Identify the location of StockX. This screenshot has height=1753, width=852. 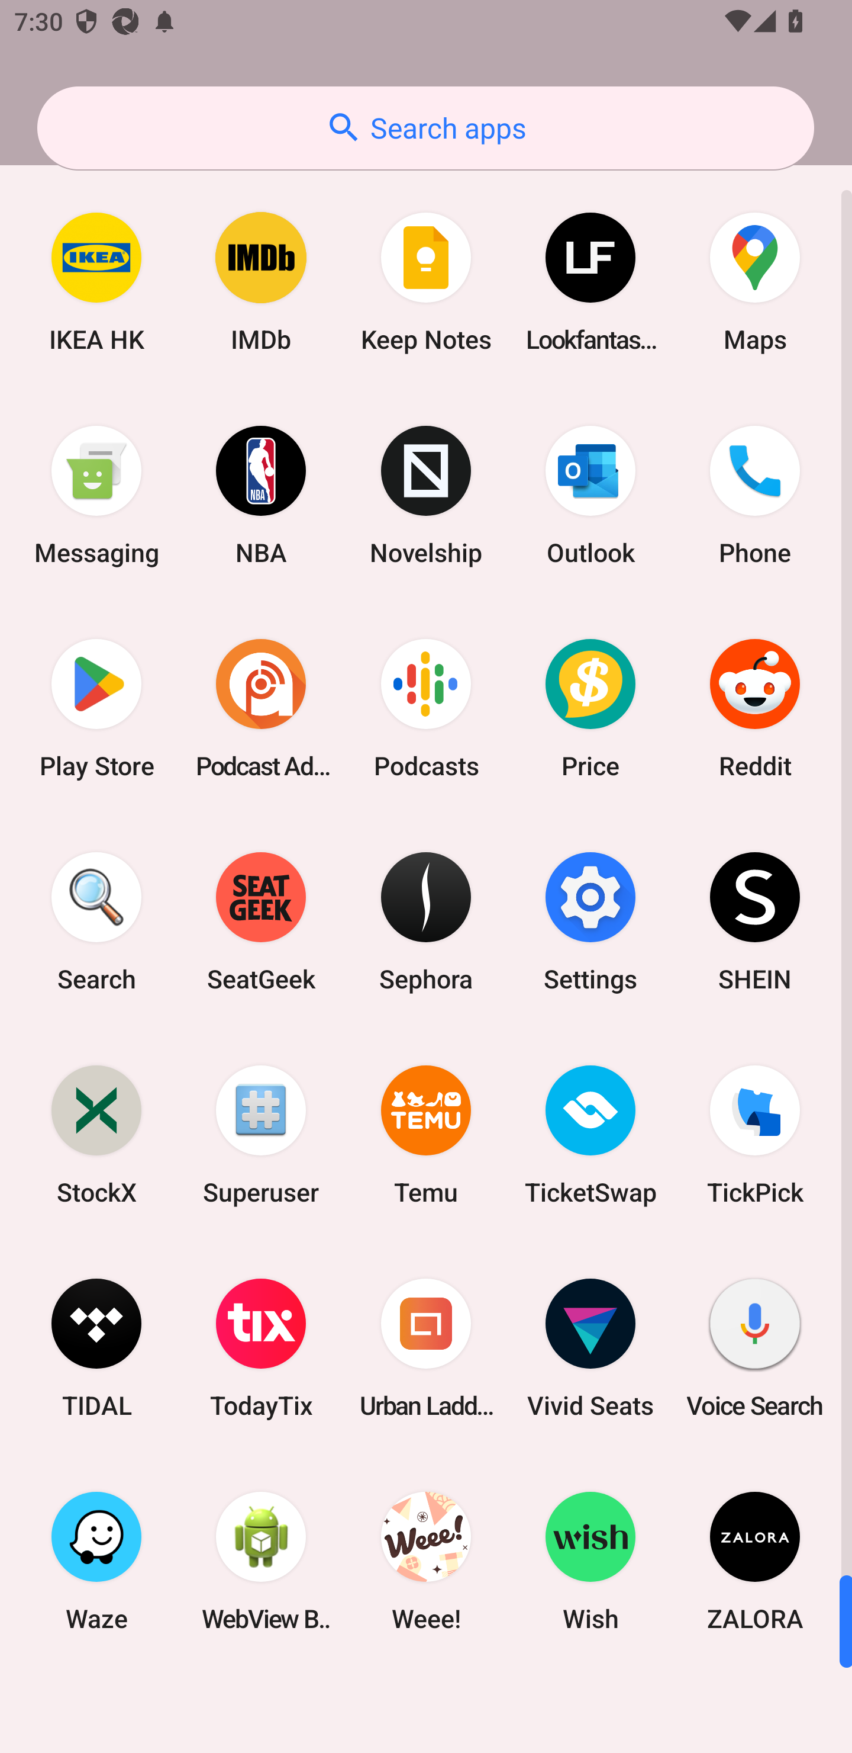
(96, 1134).